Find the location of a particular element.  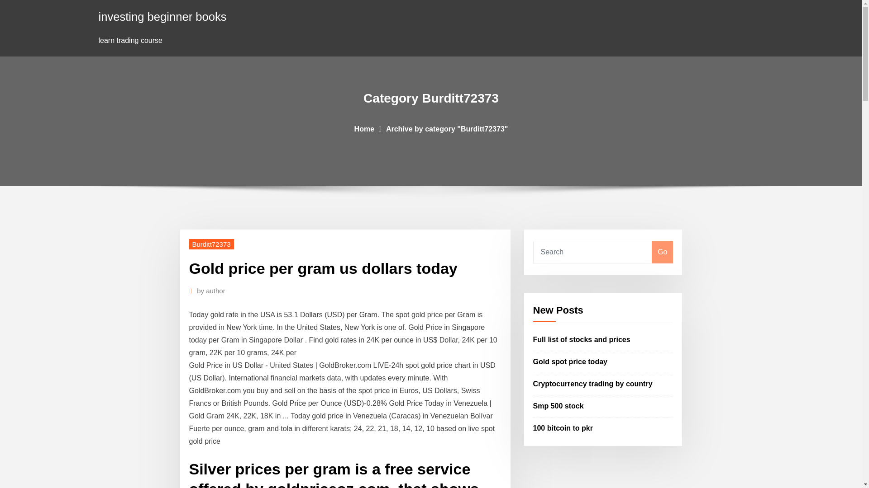

Cryptocurrency trading by country is located at coordinates (593, 384).